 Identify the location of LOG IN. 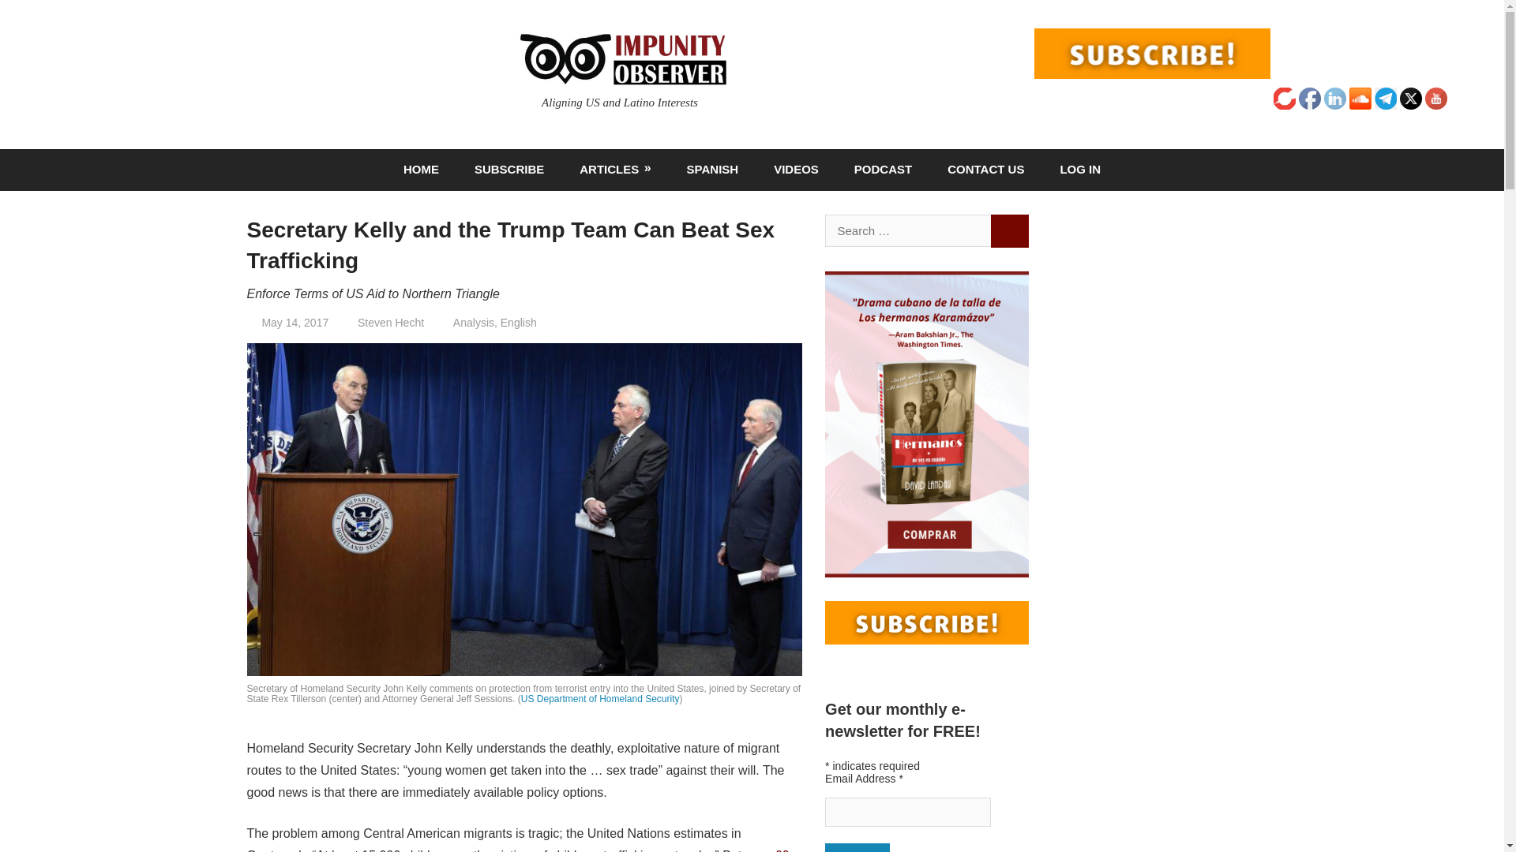
(1080, 170).